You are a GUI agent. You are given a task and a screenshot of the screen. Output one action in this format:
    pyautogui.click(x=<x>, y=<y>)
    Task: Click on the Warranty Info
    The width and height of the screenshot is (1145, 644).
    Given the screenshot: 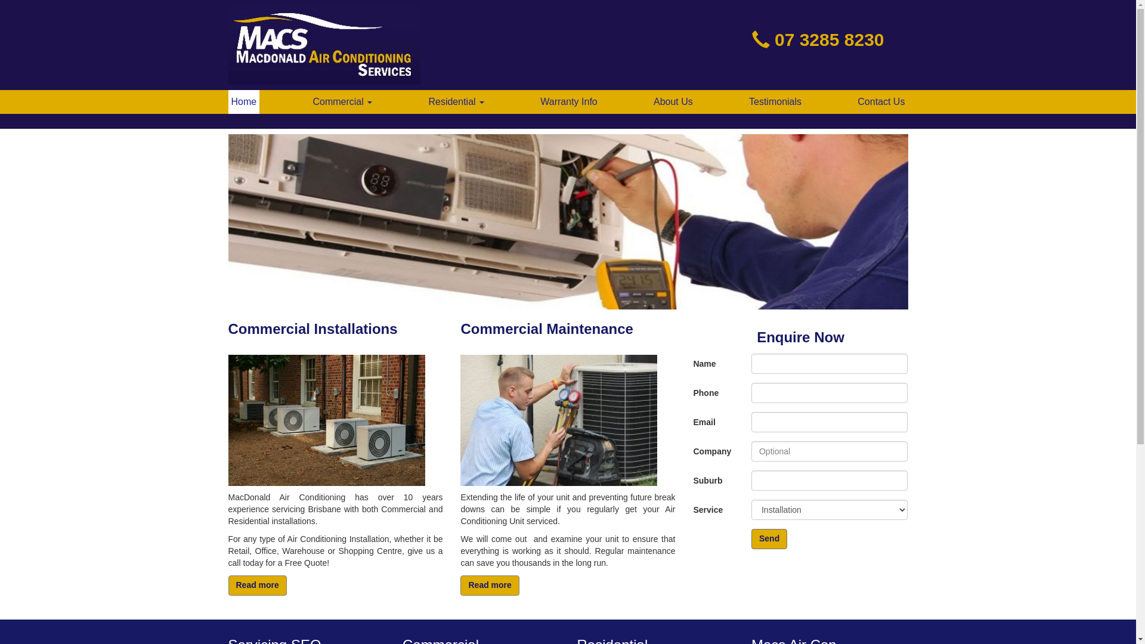 What is the action you would take?
    pyautogui.click(x=569, y=102)
    